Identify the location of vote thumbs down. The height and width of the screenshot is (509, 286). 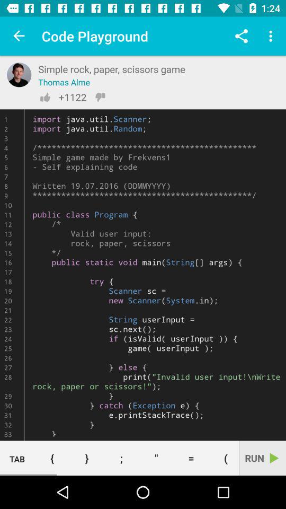
(100, 97).